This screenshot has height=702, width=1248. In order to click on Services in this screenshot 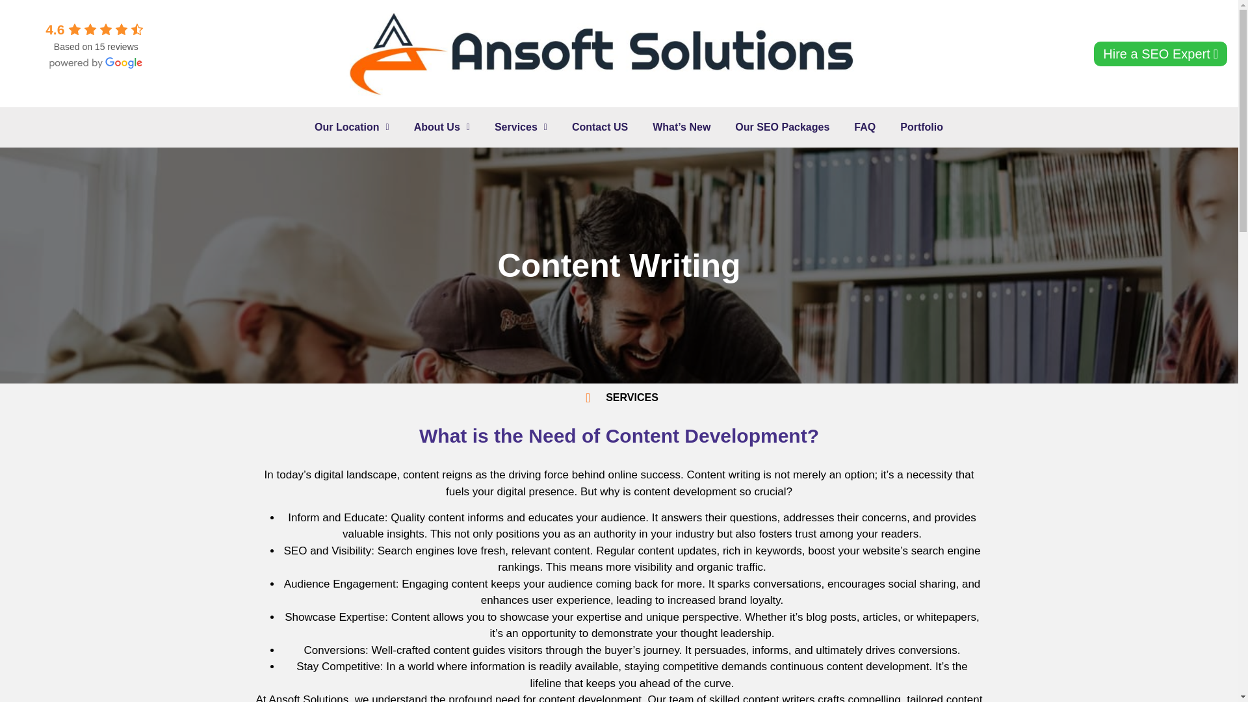, I will do `click(521, 127)`.